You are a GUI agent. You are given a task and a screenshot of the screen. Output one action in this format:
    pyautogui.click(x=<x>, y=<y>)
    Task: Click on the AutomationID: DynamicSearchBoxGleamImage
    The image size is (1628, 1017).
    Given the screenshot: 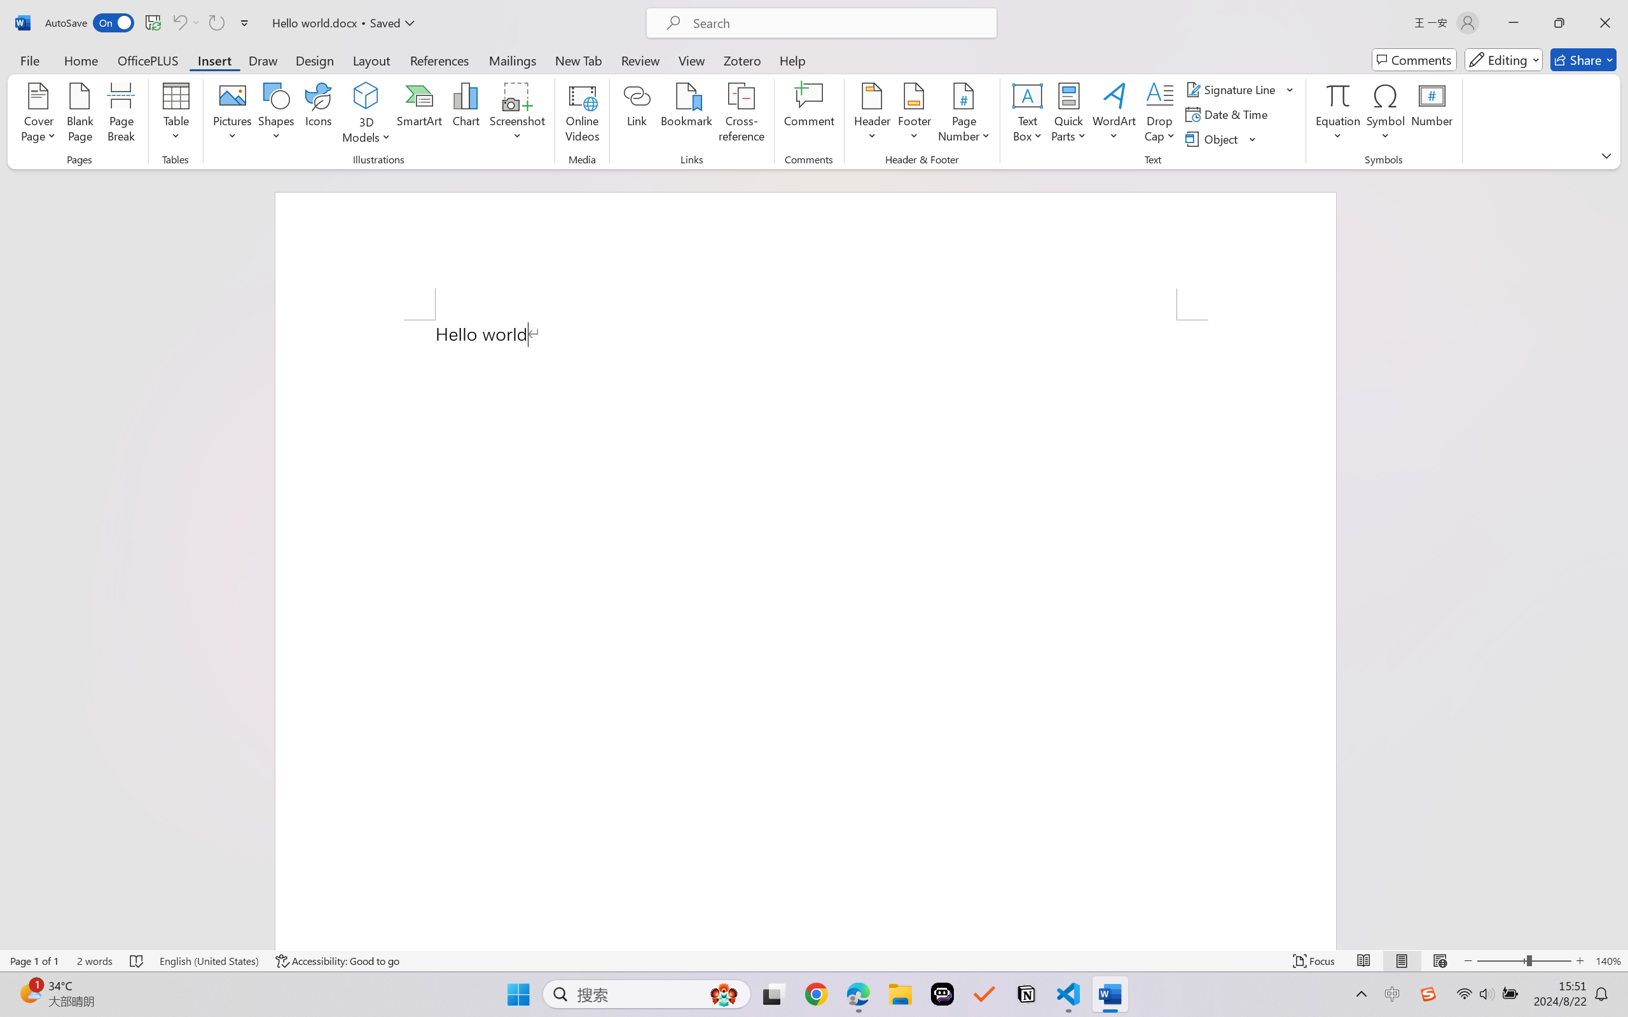 What is the action you would take?
    pyautogui.click(x=724, y=994)
    